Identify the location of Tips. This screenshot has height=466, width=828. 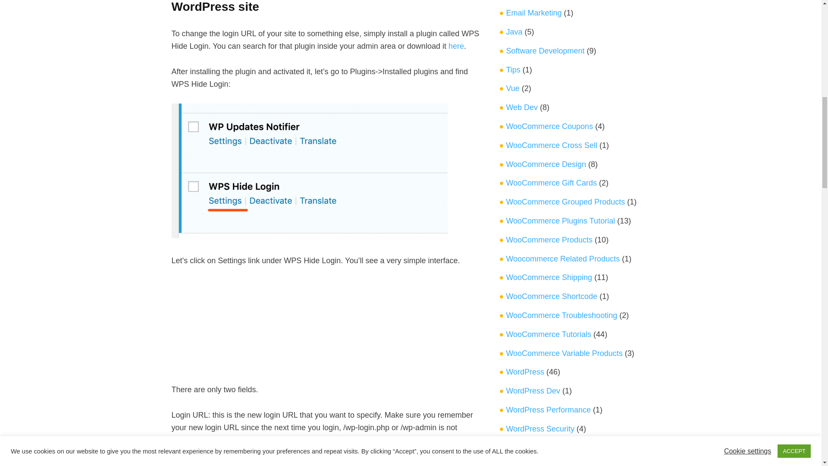
(513, 70).